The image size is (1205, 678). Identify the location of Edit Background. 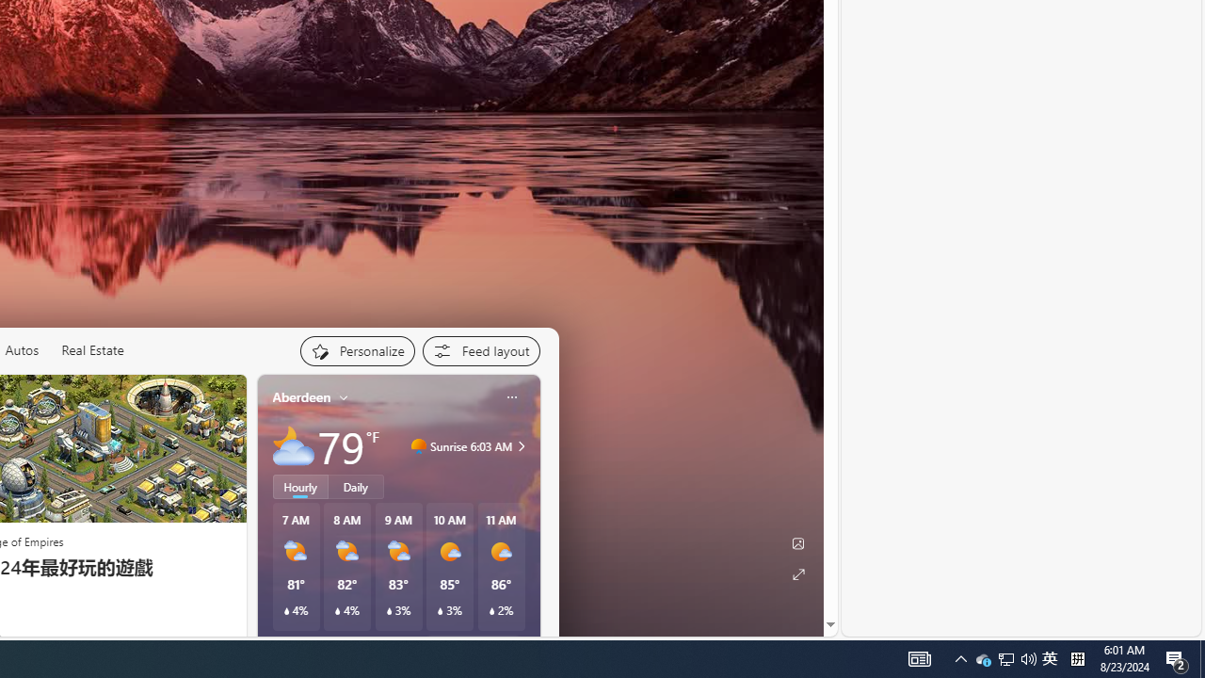
(798, 543).